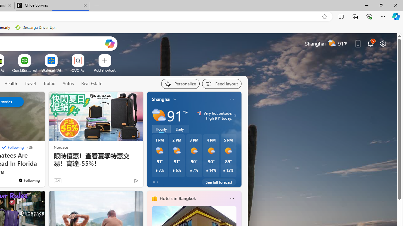 The width and height of the screenshot is (403, 226). Describe the element at coordinates (159, 116) in the screenshot. I see `Partly sunny` at that location.